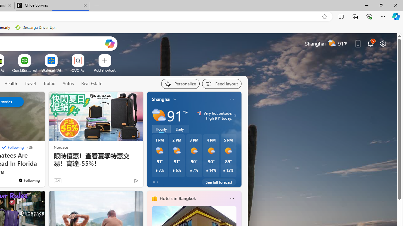 The width and height of the screenshot is (403, 226). Describe the element at coordinates (159, 116) in the screenshot. I see `Partly sunny` at that location.